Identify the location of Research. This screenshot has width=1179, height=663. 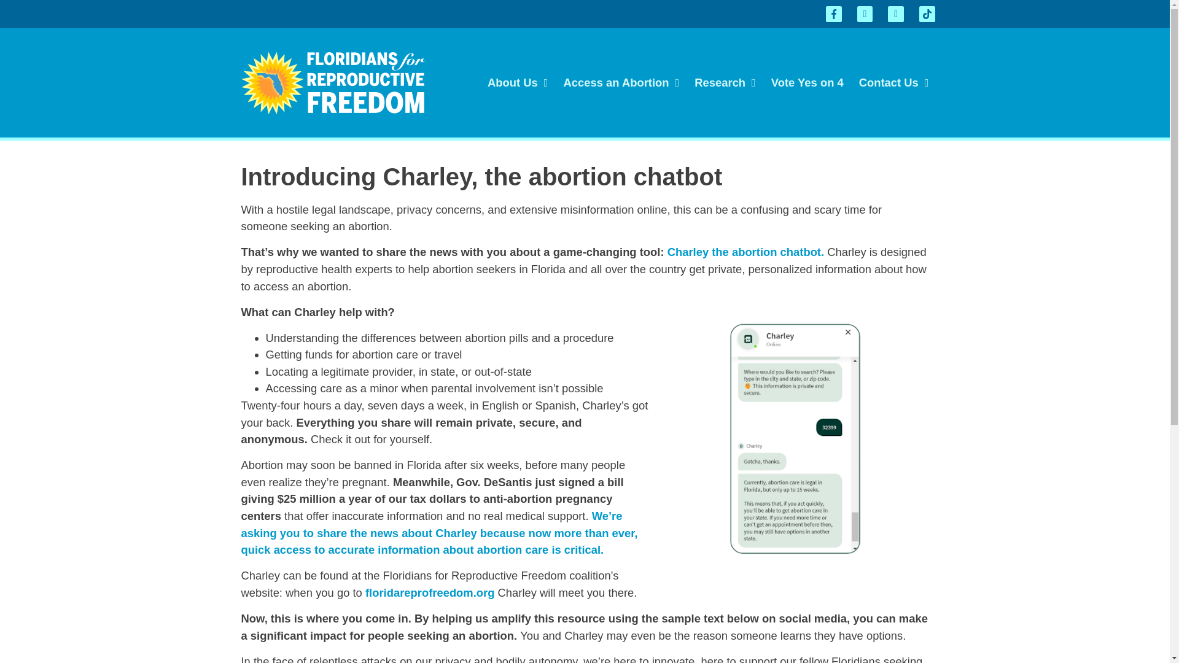
(725, 82).